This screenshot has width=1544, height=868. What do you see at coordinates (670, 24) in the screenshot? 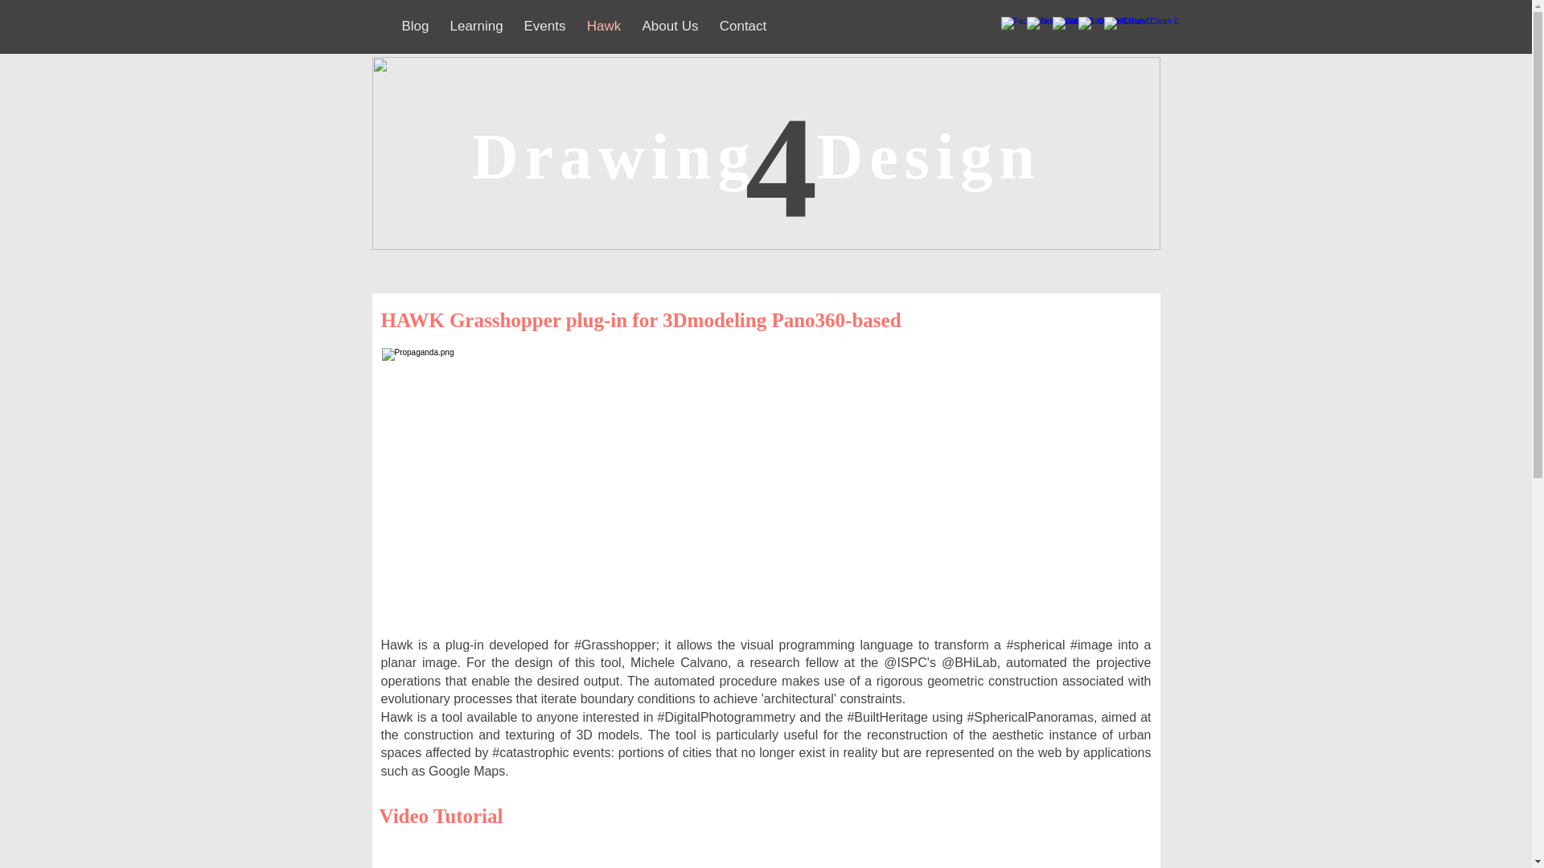
I see `About Us` at bounding box center [670, 24].